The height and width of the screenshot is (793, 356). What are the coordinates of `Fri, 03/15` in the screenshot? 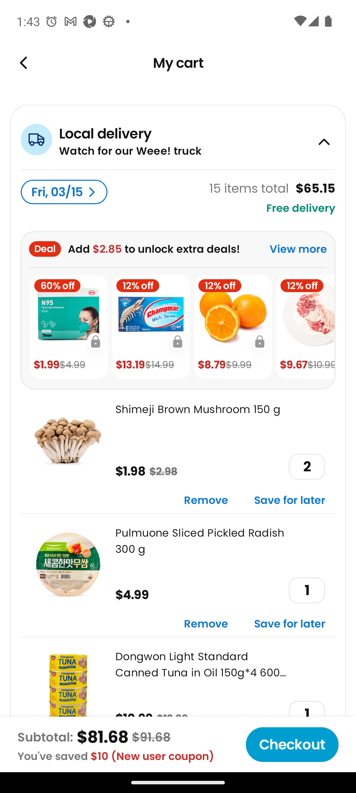 It's located at (64, 192).